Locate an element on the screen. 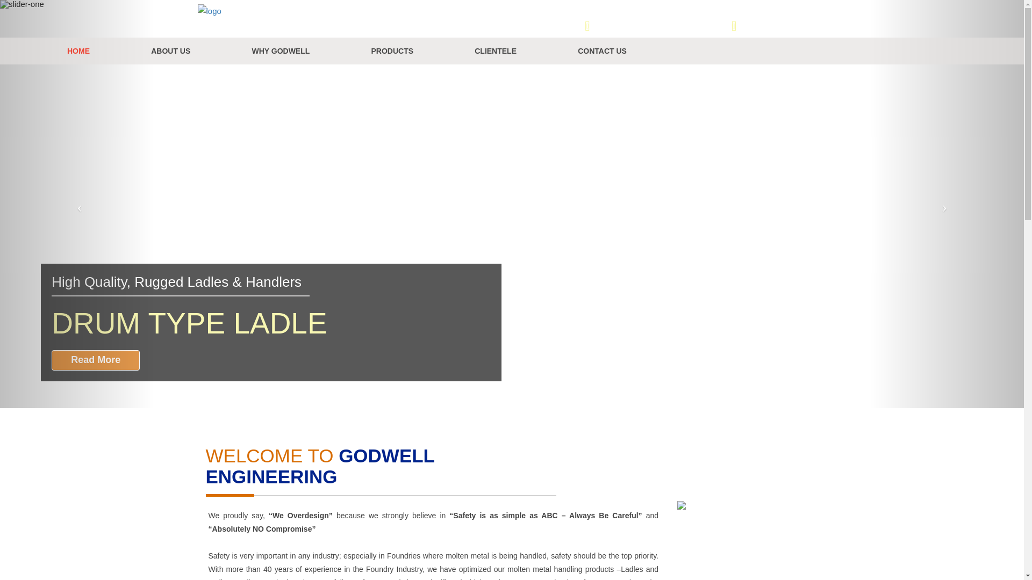  Contact Us is located at coordinates (602, 50).